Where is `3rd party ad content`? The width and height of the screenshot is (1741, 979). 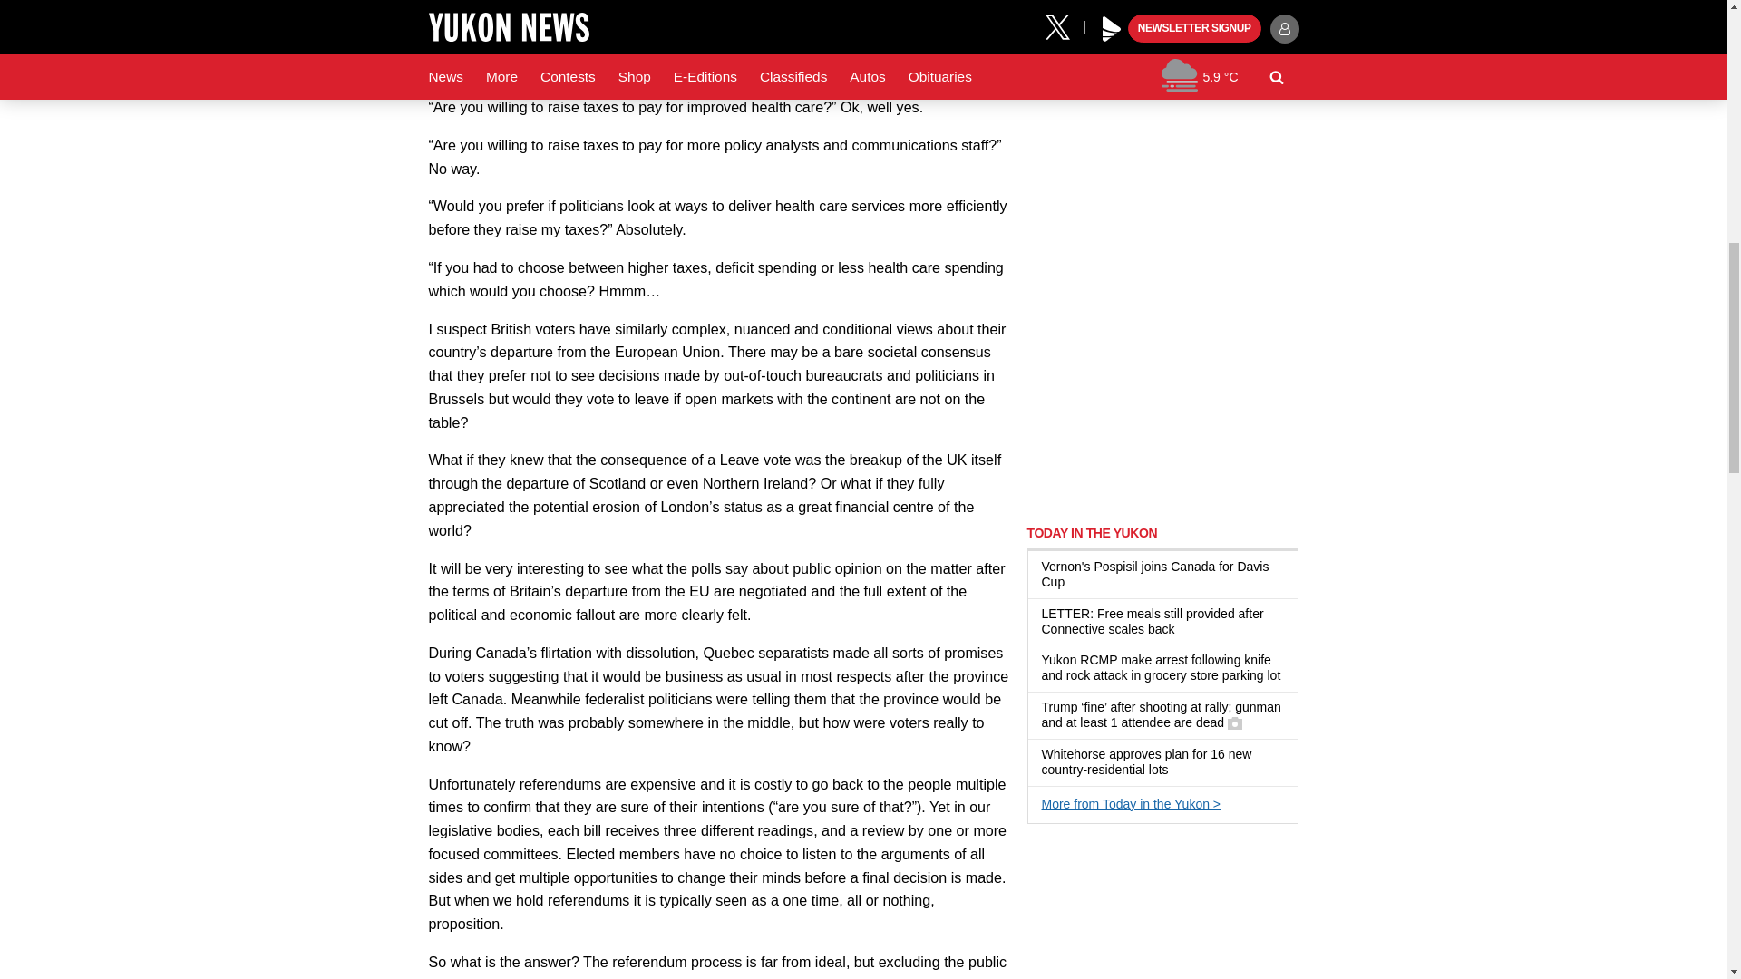
3rd party ad content is located at coordinates (1162, 149).